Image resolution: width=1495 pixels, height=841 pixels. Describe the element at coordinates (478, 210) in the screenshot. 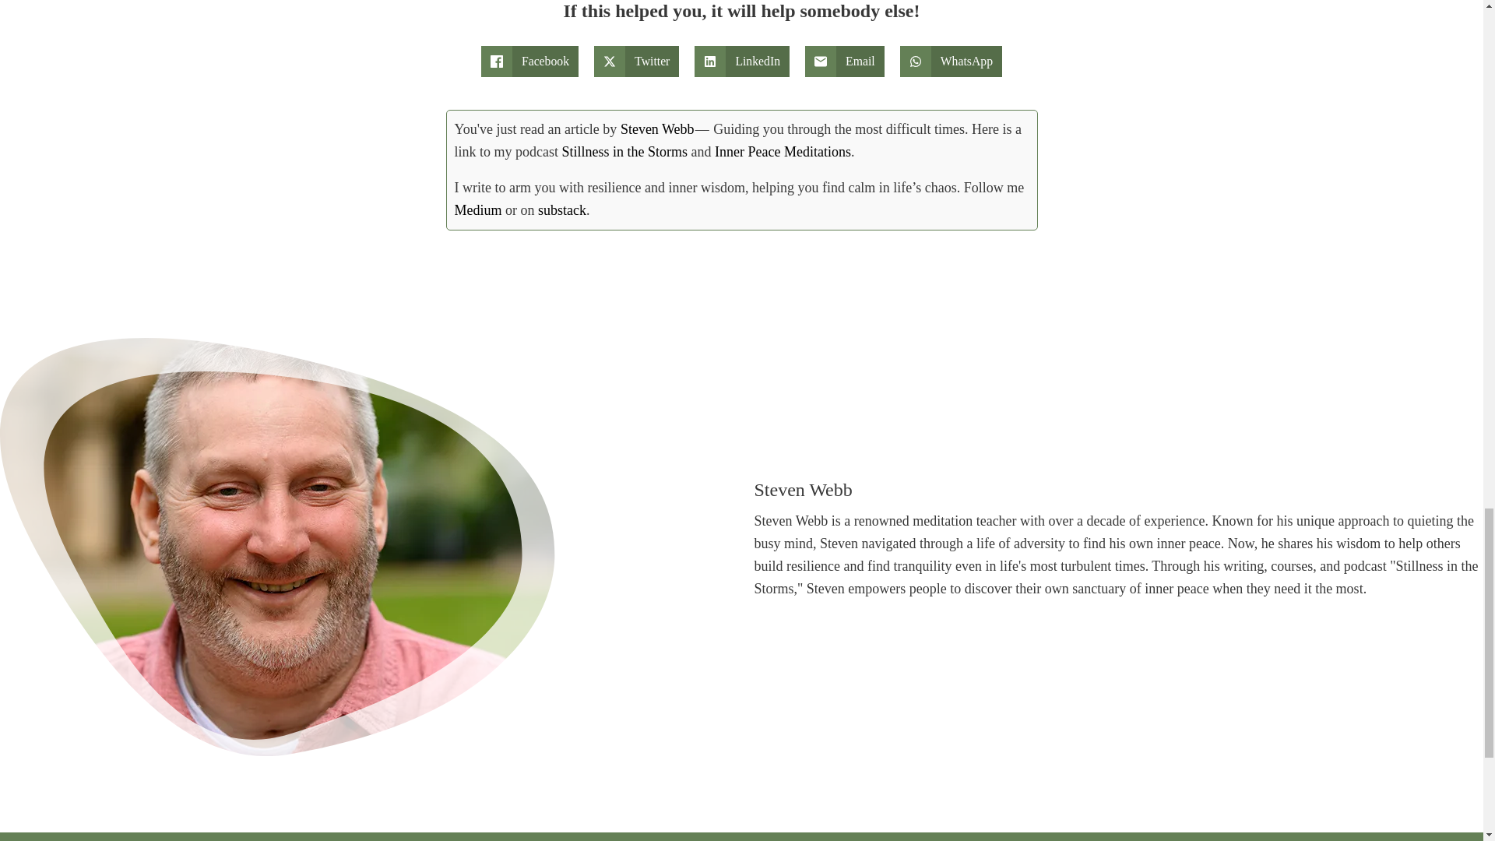

I see `Medium` at that location.